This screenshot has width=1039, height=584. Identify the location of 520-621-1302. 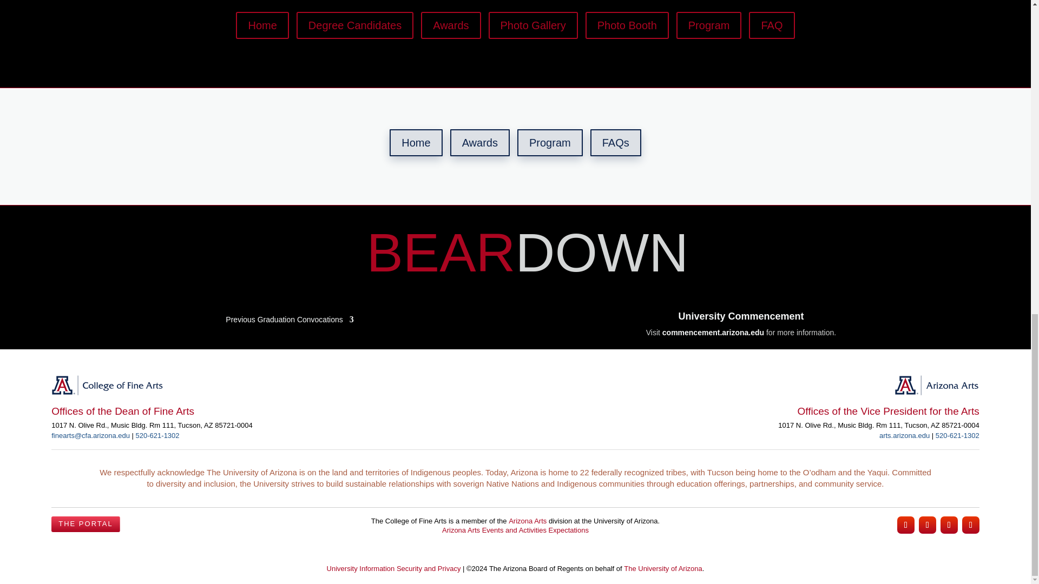
(158, 436).